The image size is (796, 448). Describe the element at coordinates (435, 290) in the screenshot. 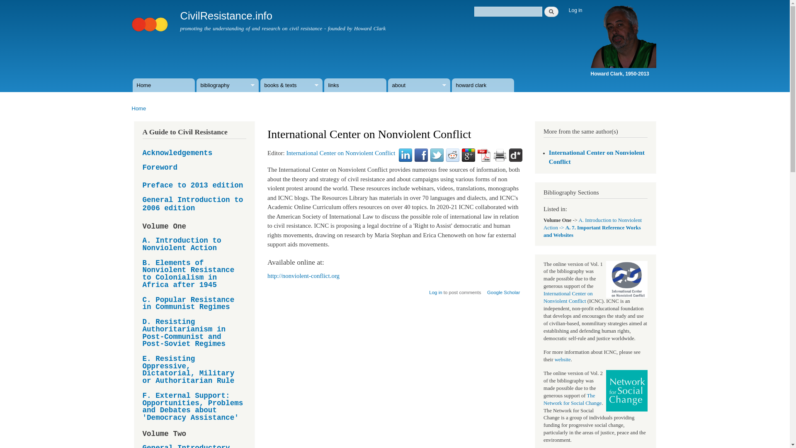

I see `Log in` at that location.